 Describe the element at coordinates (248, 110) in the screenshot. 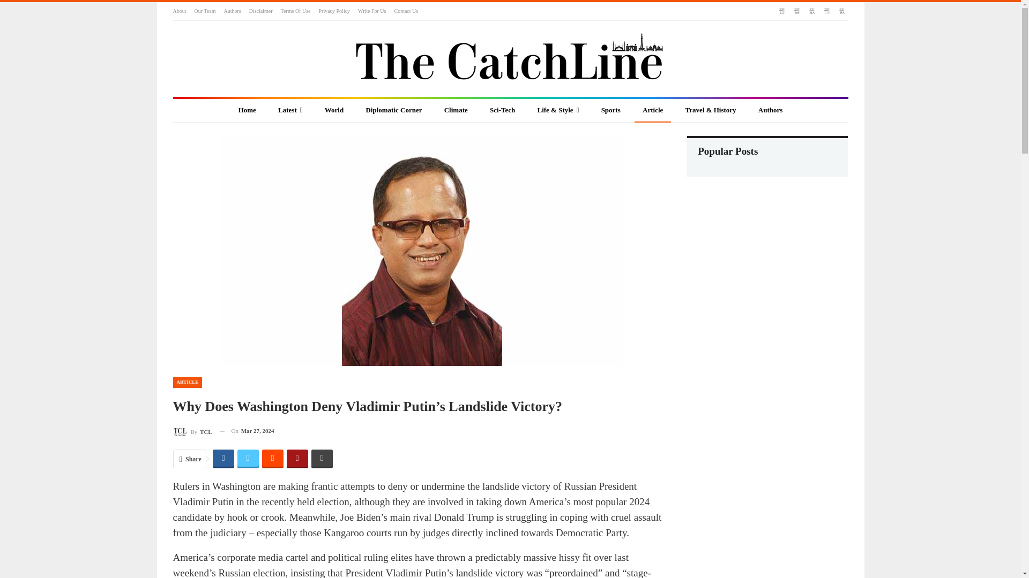

I see `Home` at that location.